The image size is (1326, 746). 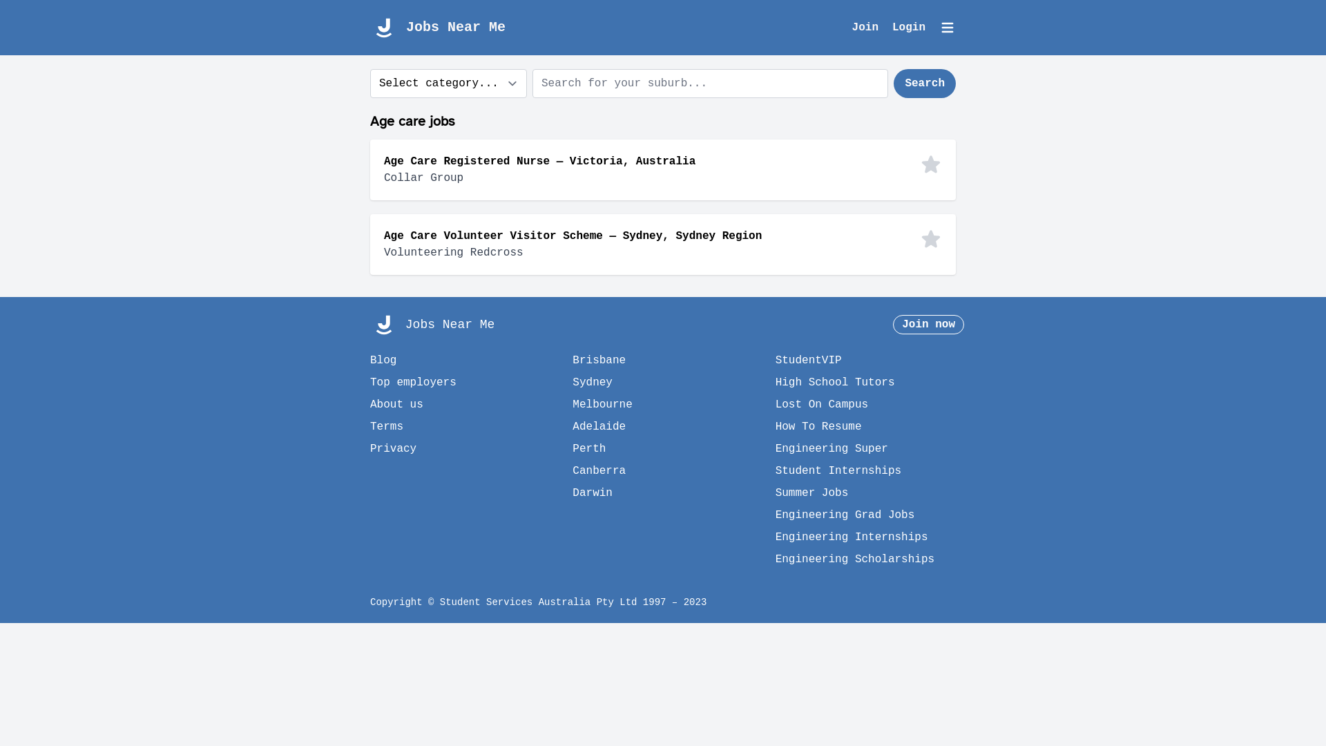 What do you see at coordinates (413, 383) in the screenshot?
I see `Top employers` at bounding box center [413, 383].